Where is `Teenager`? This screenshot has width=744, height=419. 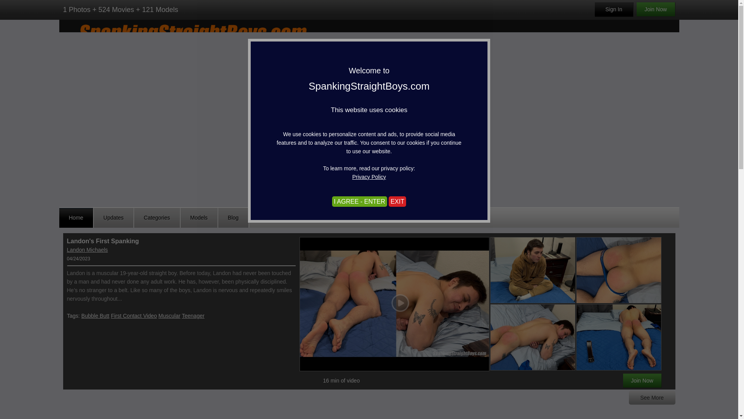 Teenager is located at coordinates (193, 315).